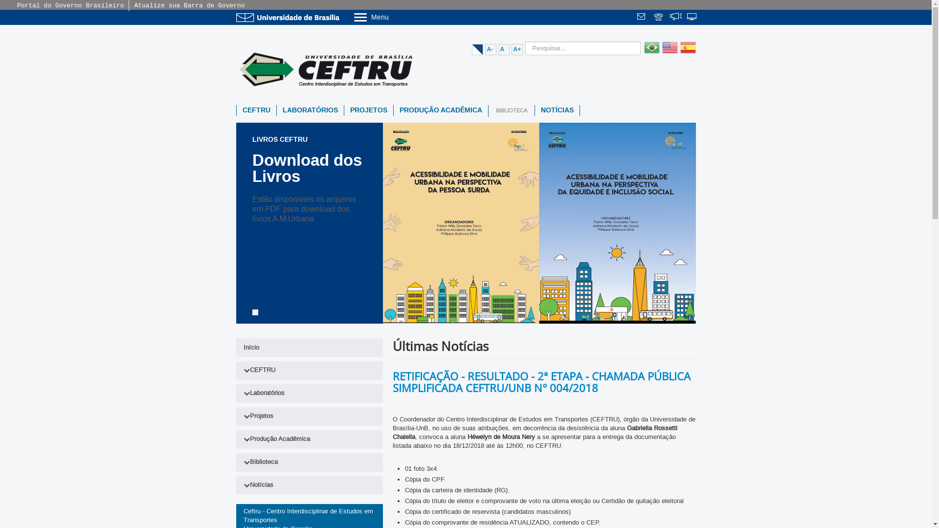  What do you see at coordinates (307, 168) in the screenshot?
I see `Download dos Livros` at bounding box center [307, 168].